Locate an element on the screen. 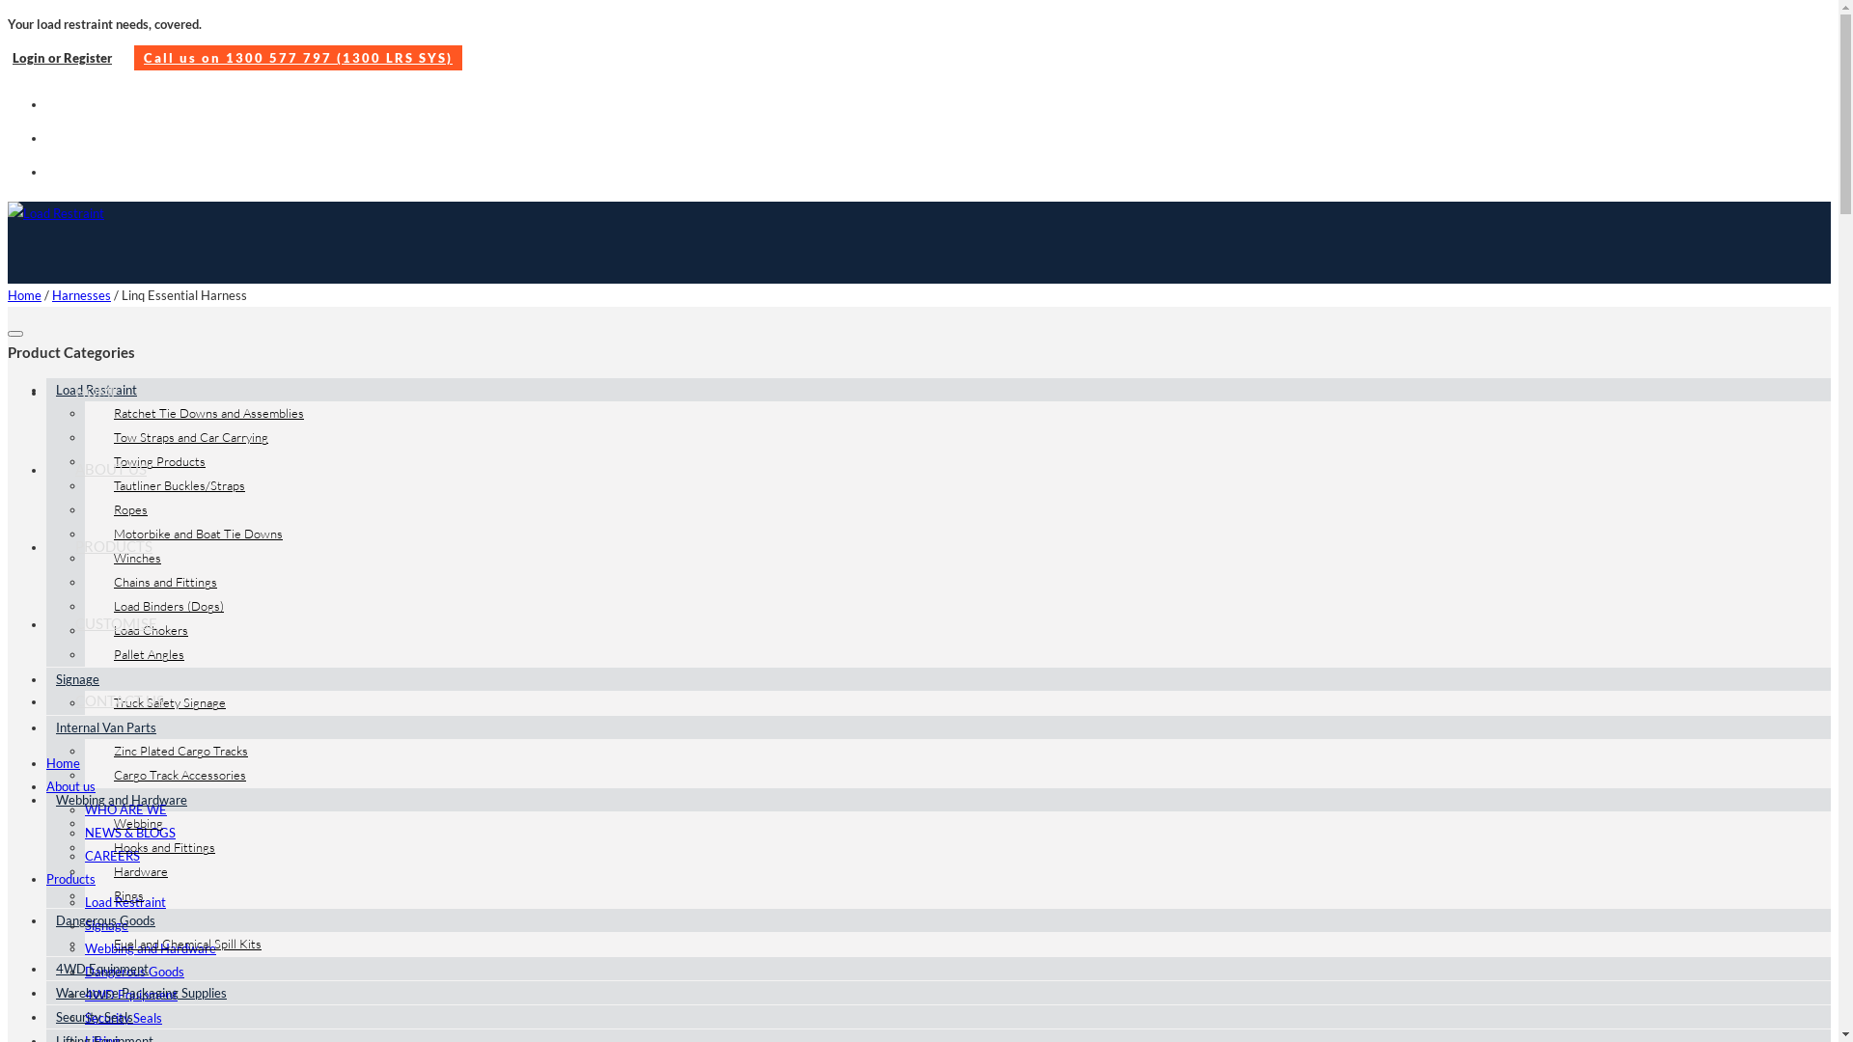  Tautliner Buckles/Straps is located at coordinates (175, 485).